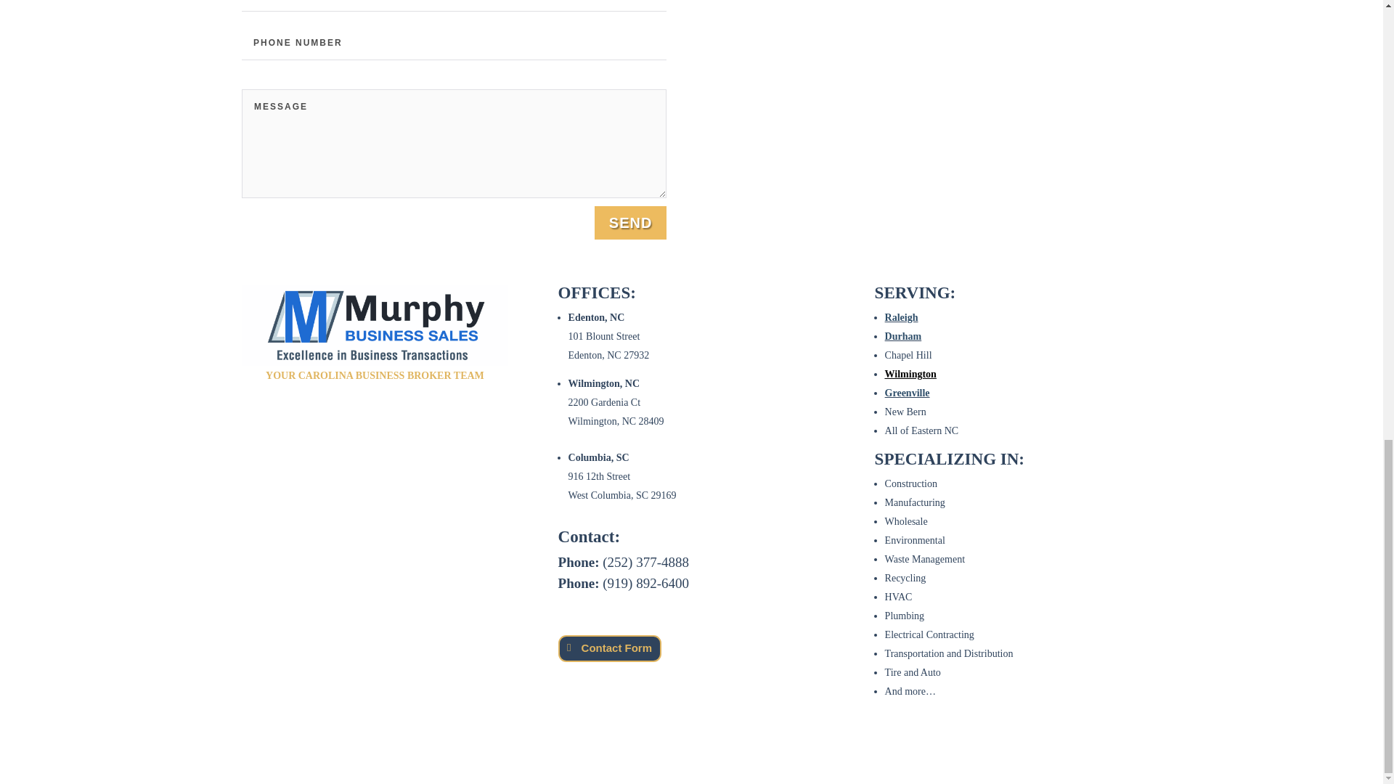  Describe the element at coordinates (610, 648) in the screenshot. I see `Contact Form` at that location.